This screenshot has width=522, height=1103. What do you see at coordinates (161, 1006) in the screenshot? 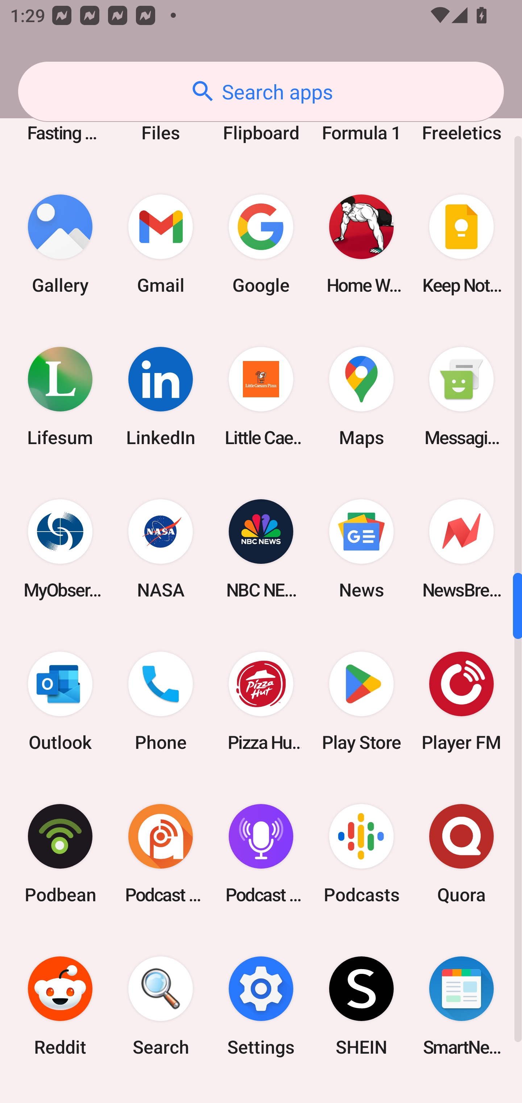
I see `Search` at bounding box center [161, 1006].